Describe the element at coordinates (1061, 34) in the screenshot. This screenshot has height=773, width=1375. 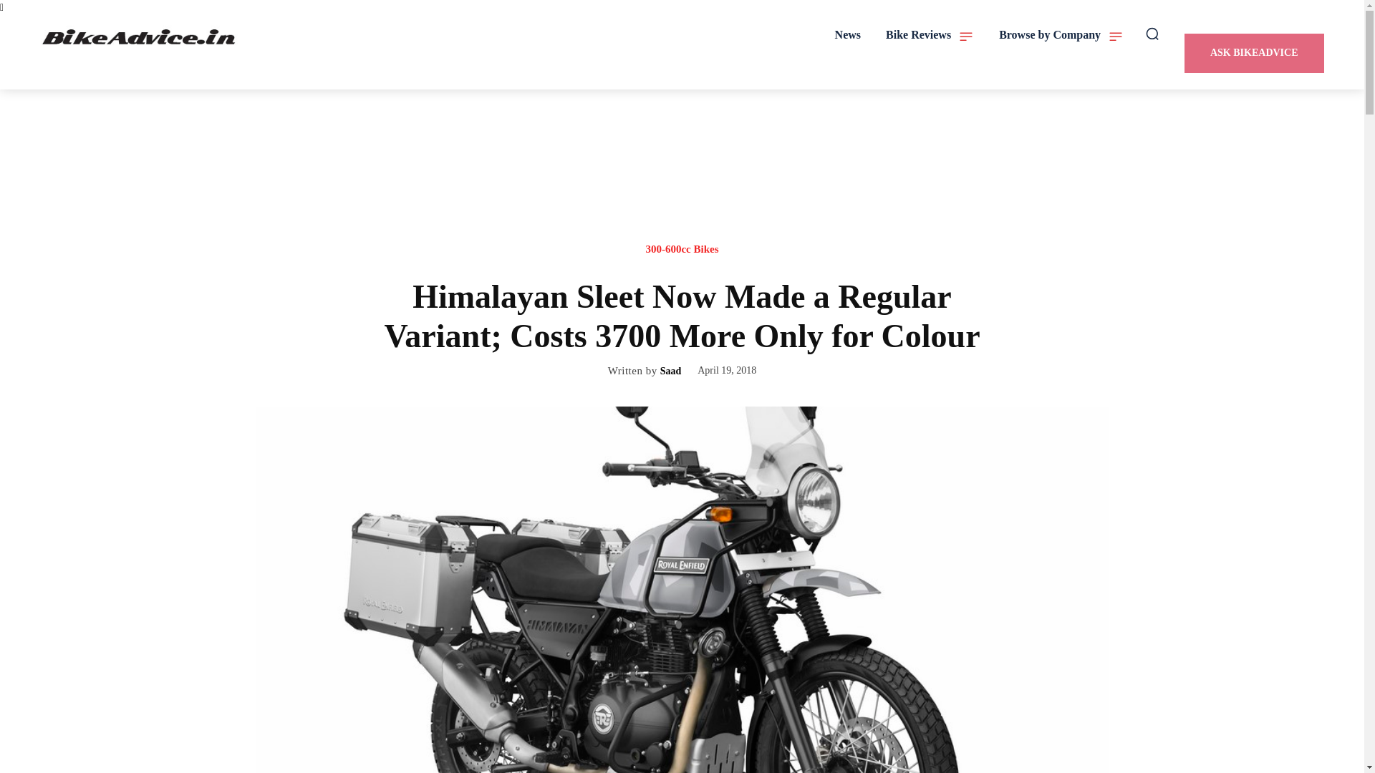
I see `Browse by Company` at that location.